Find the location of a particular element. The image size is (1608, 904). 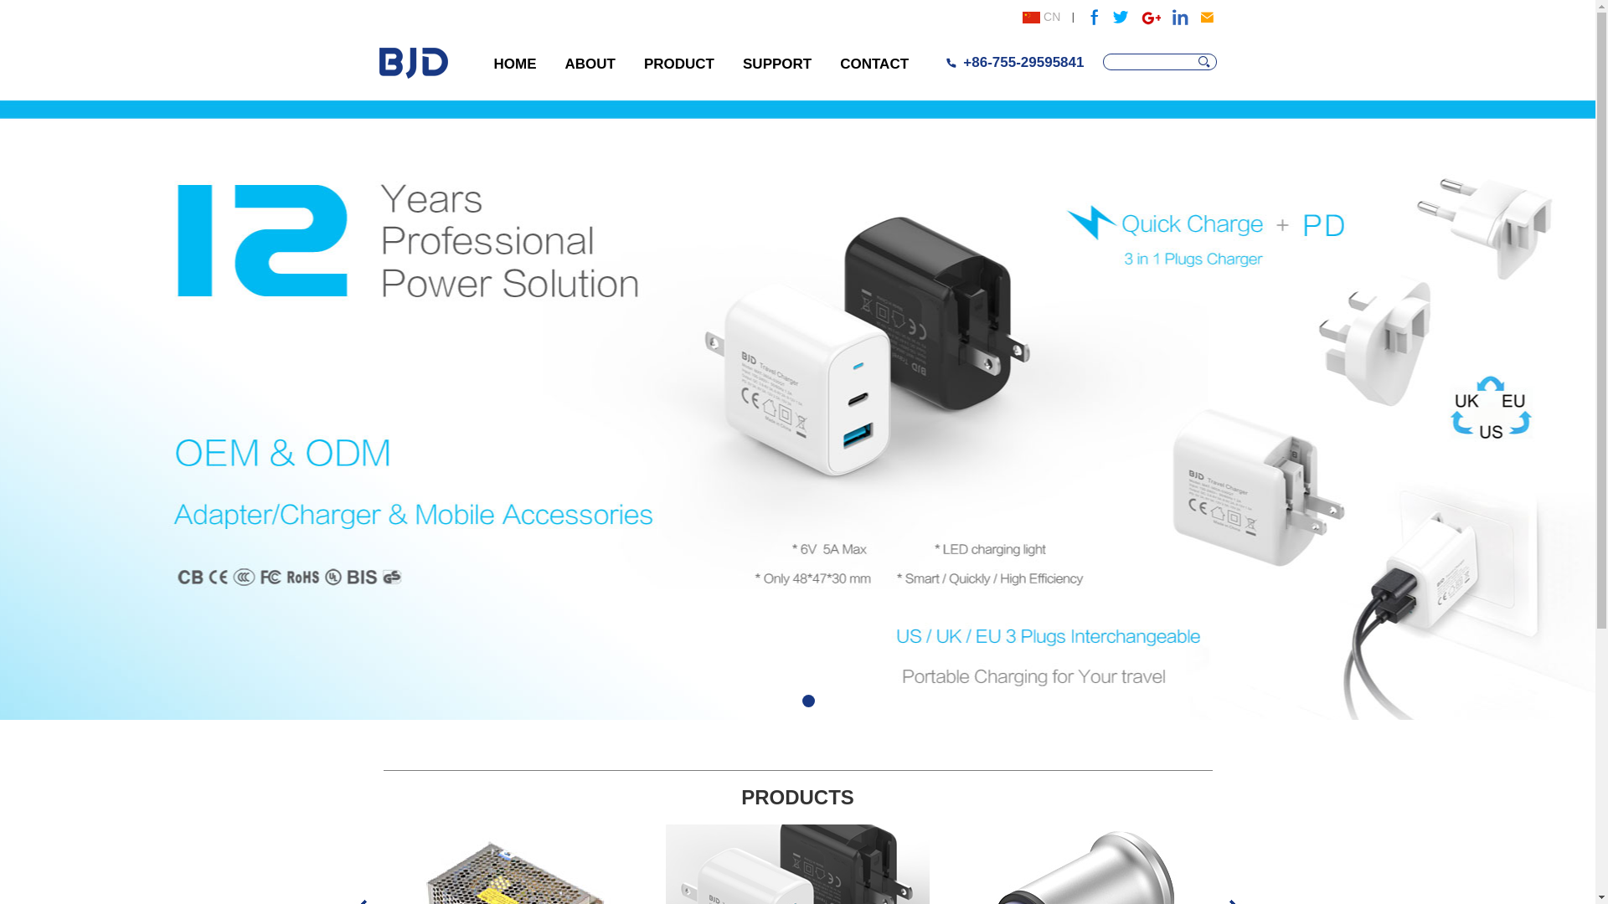

CONTACT is located at coordinates (874, 64).